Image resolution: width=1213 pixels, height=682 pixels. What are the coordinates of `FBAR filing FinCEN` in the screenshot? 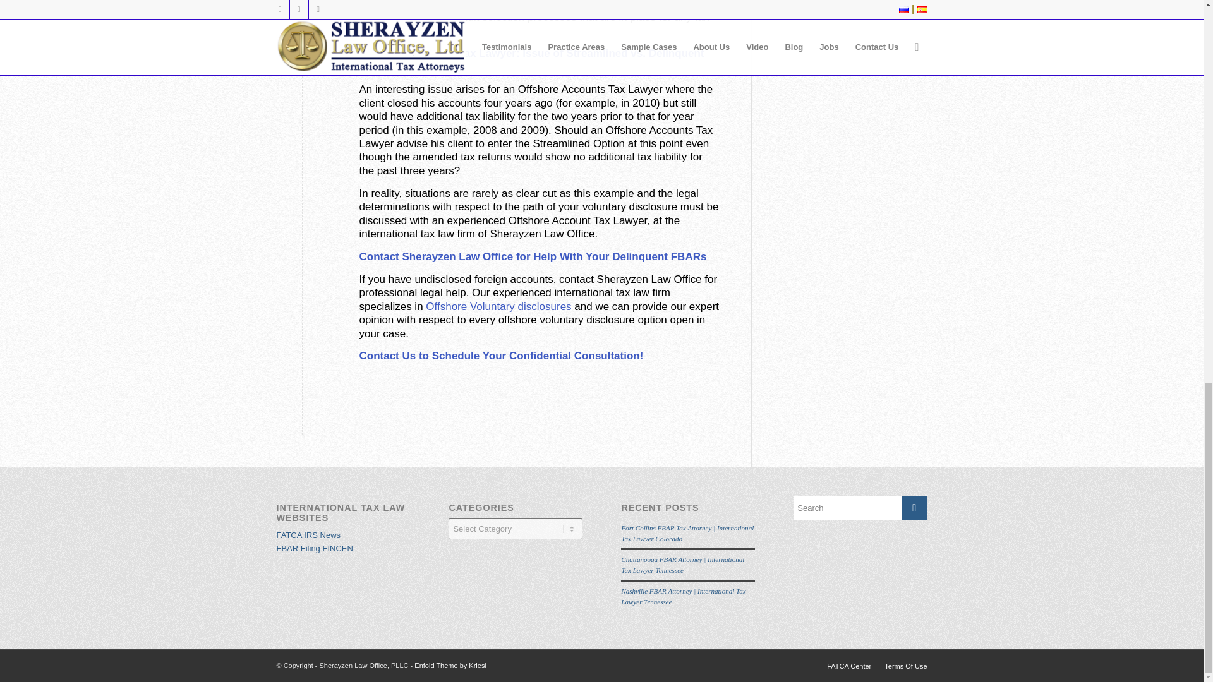 It's located at (315, 548).